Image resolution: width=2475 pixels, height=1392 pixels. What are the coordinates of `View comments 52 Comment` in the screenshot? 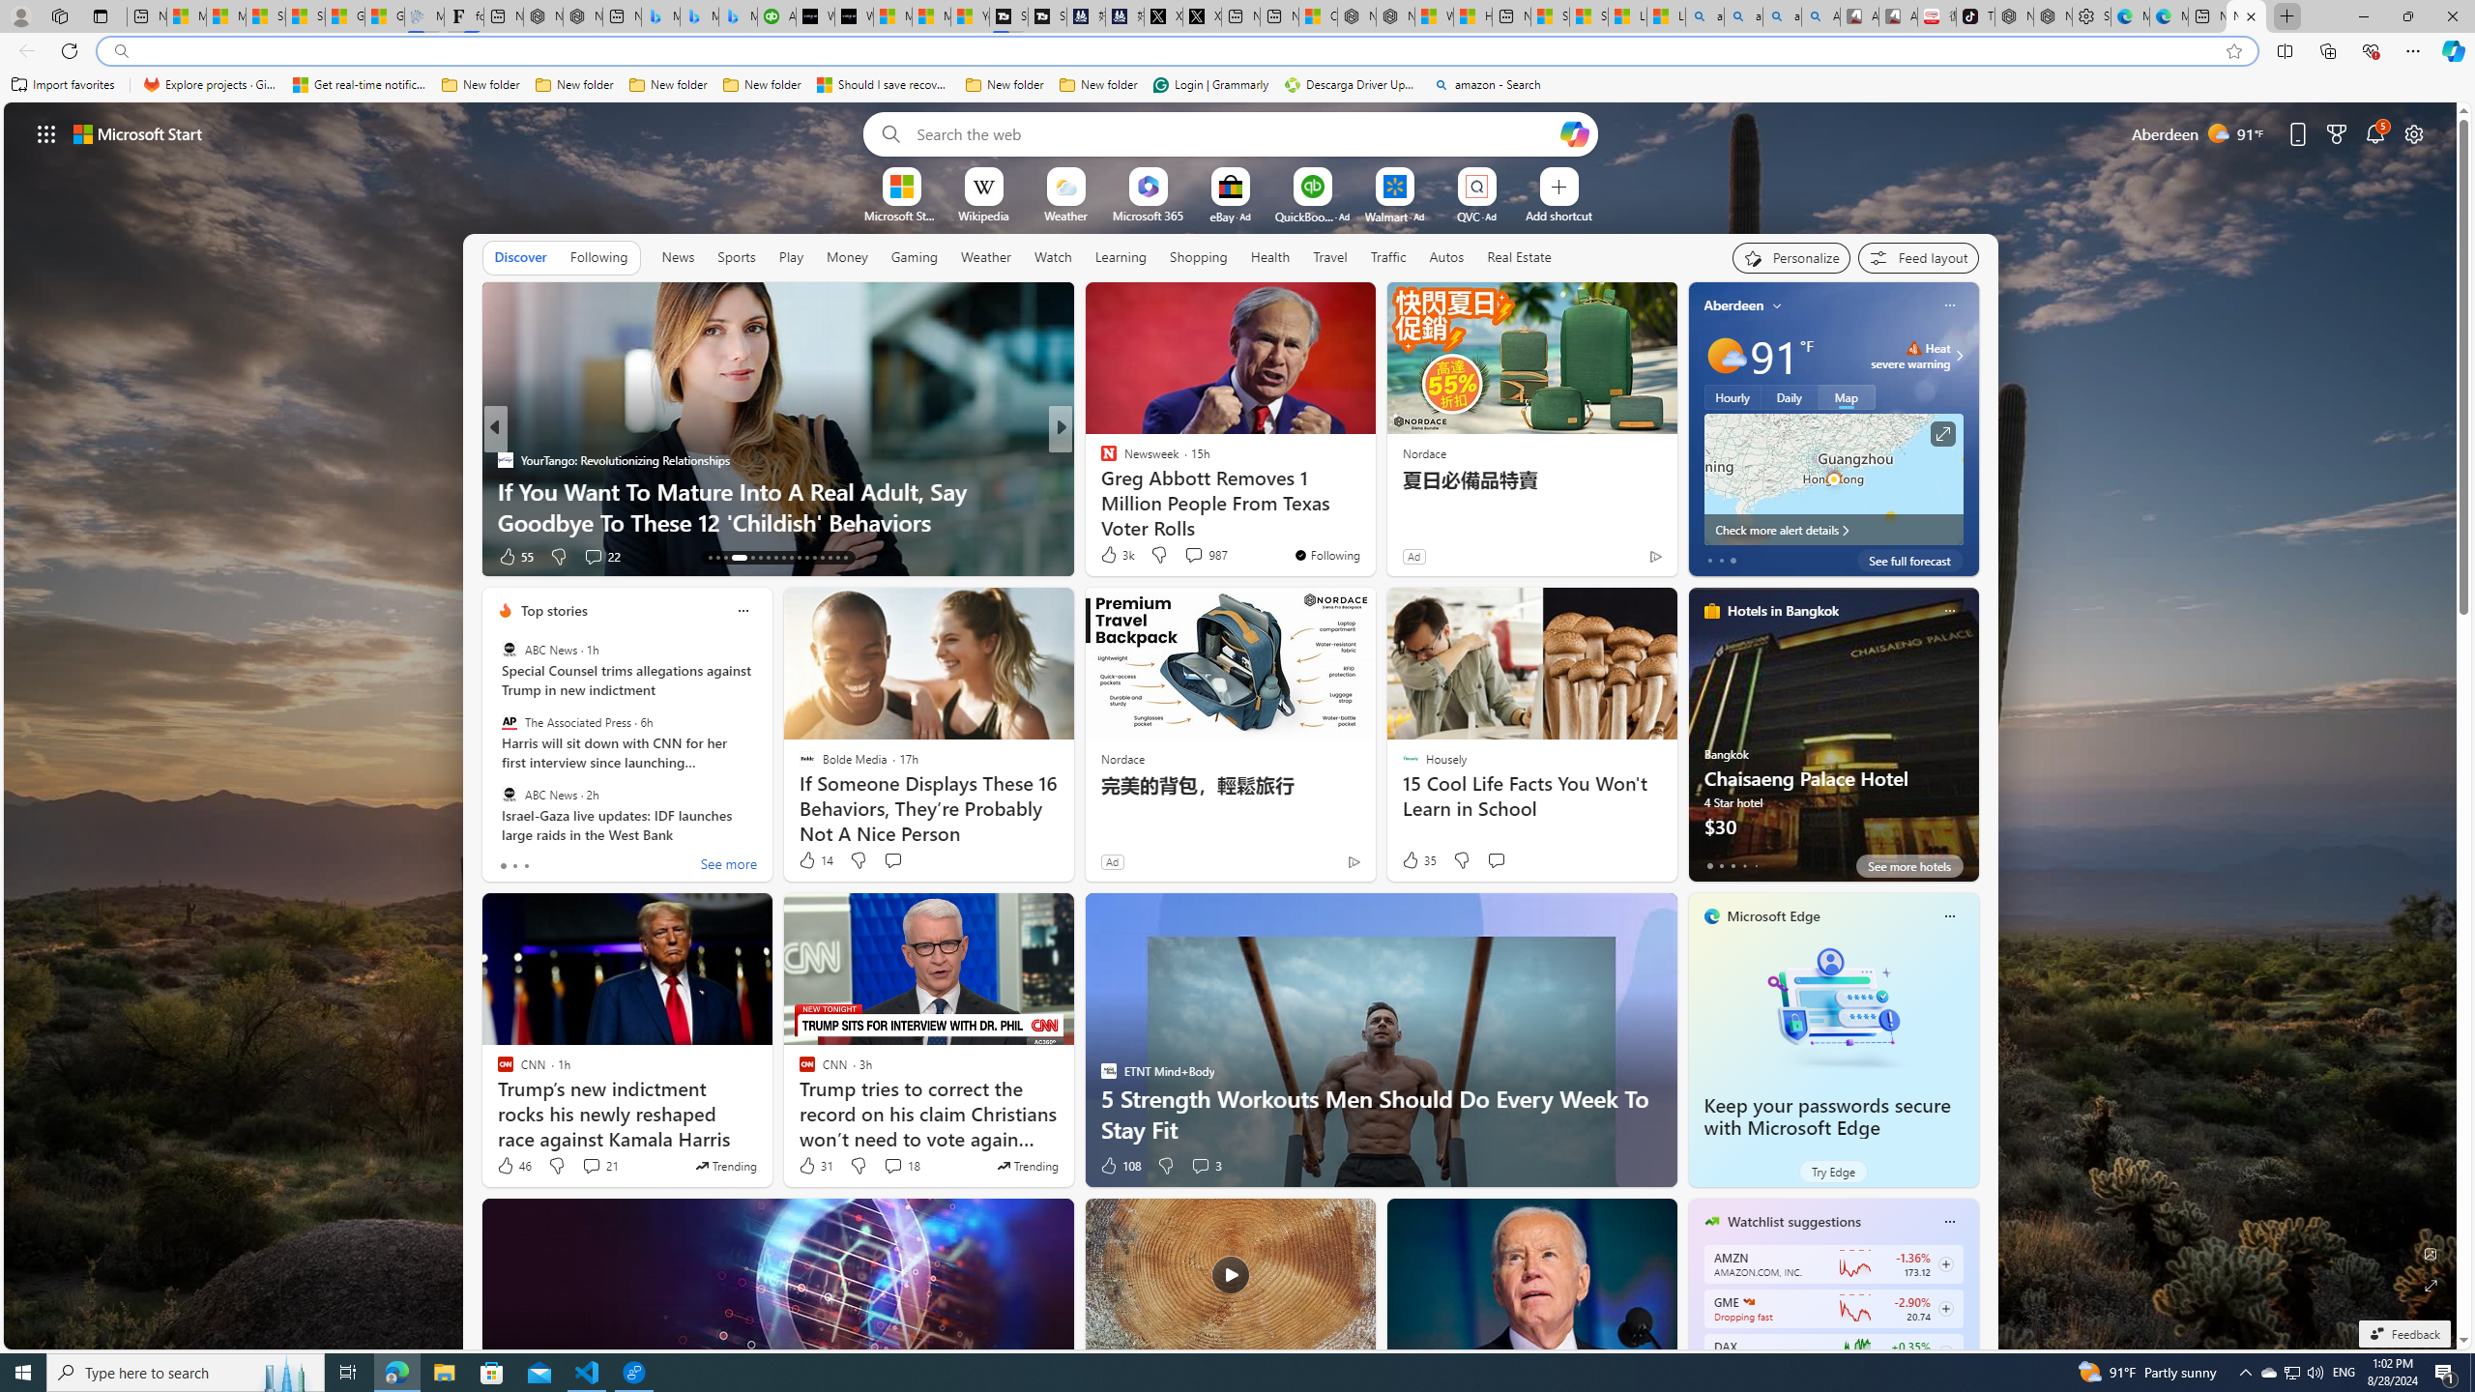 It's located at (1187, 556).